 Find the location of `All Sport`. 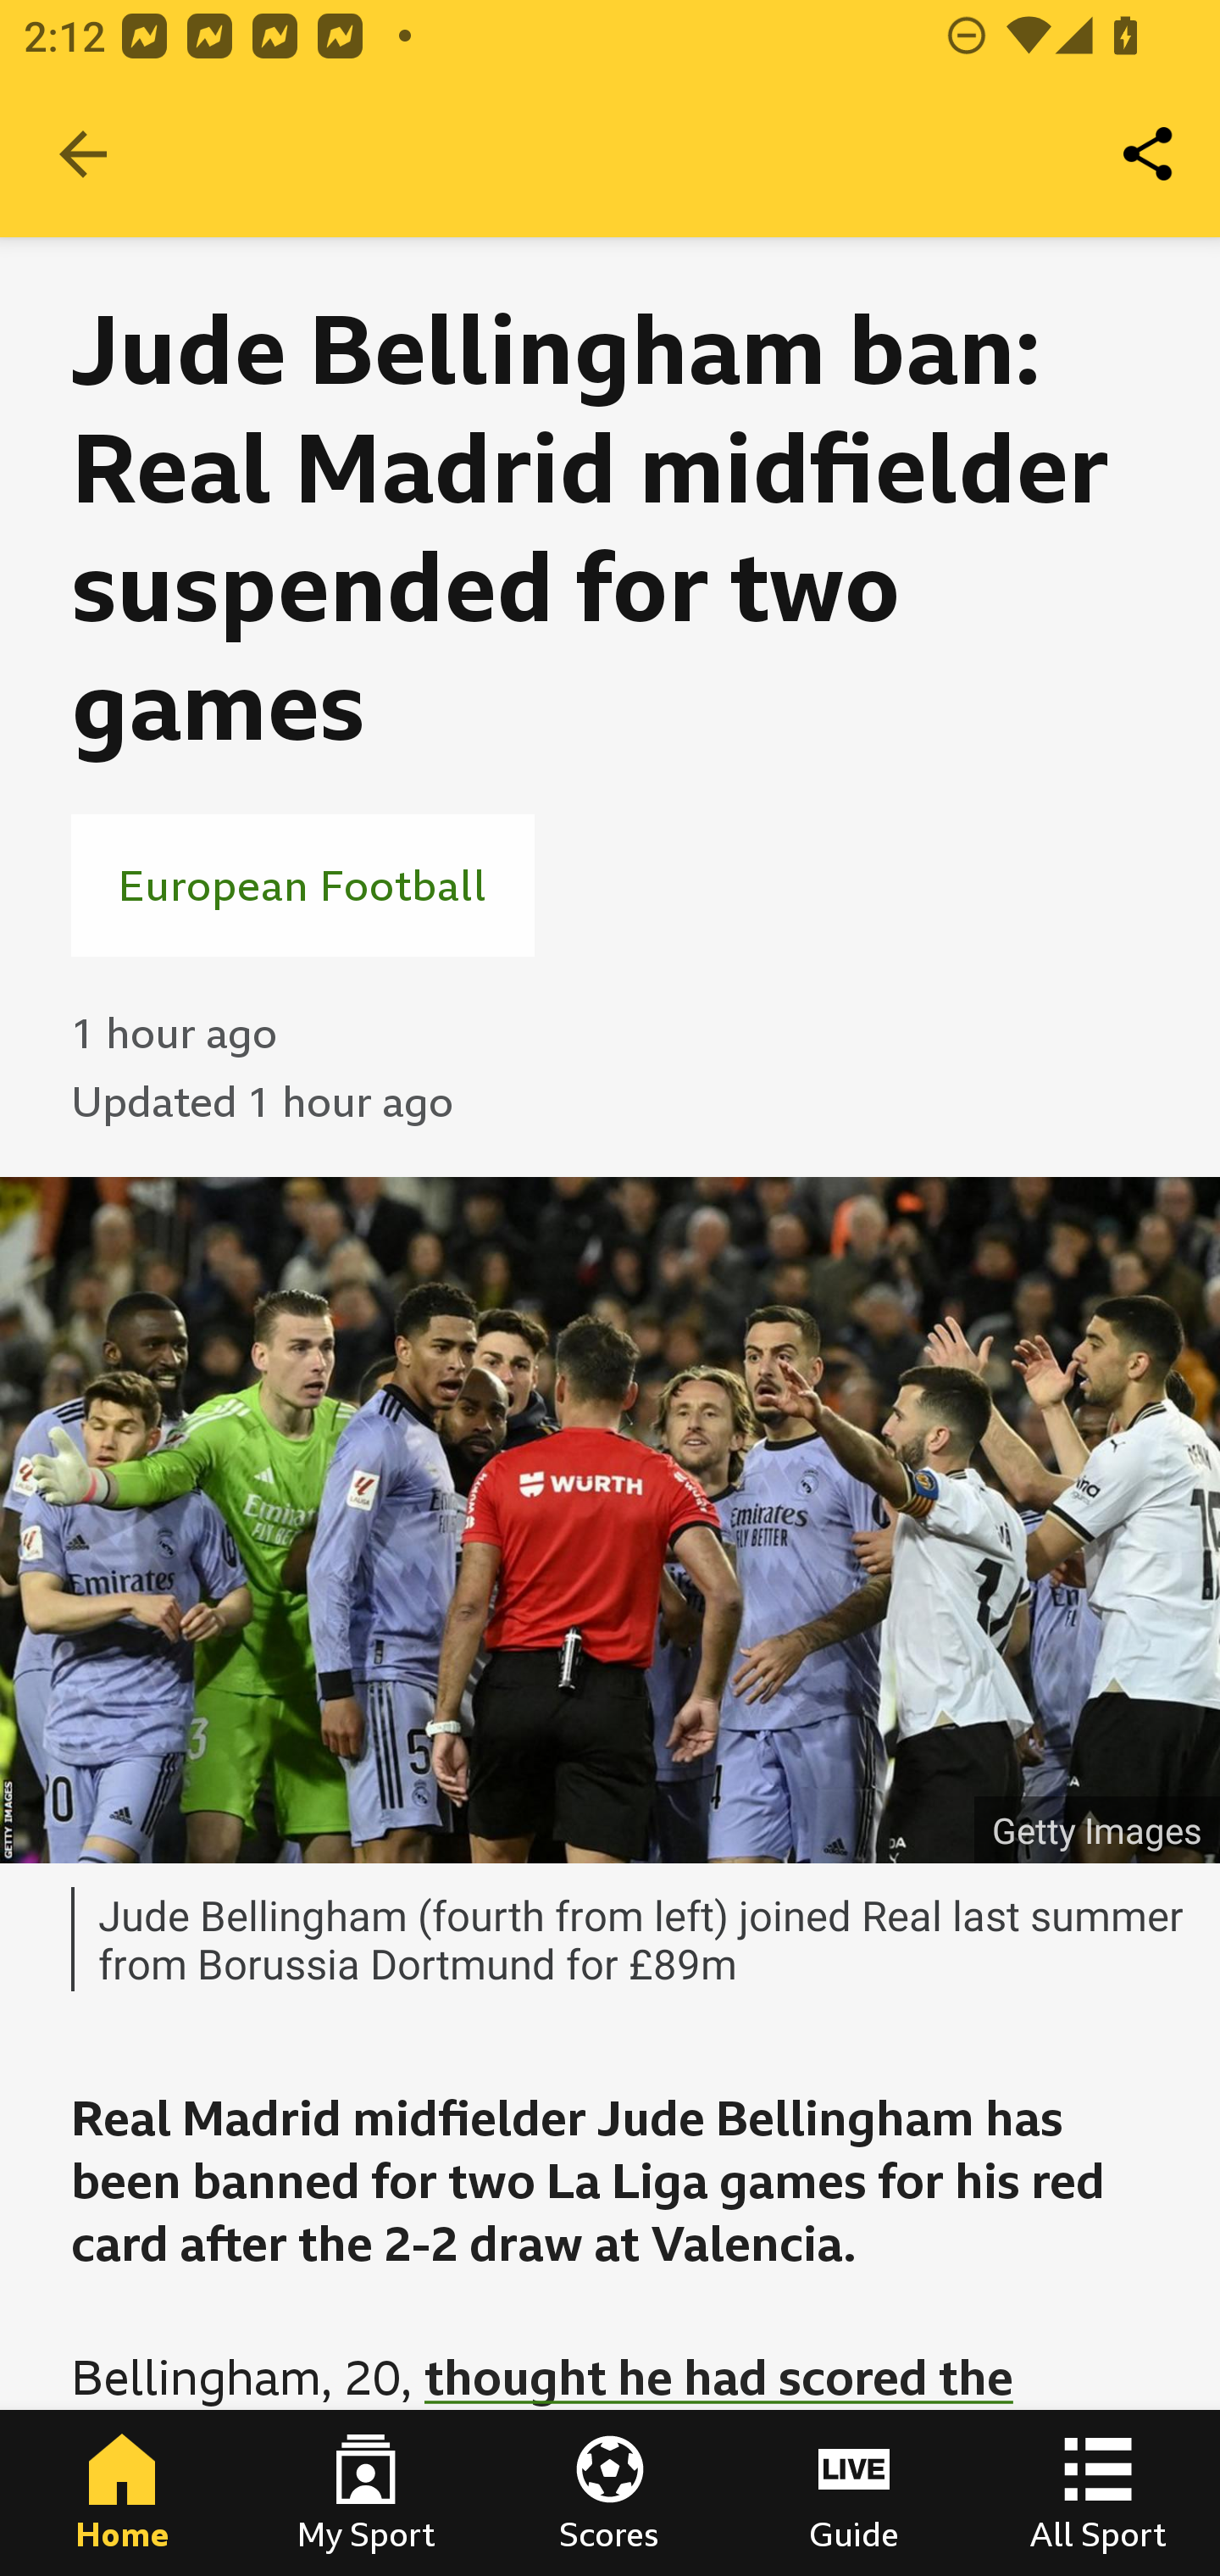

All Sport is located at coordinates (1098, 2493).